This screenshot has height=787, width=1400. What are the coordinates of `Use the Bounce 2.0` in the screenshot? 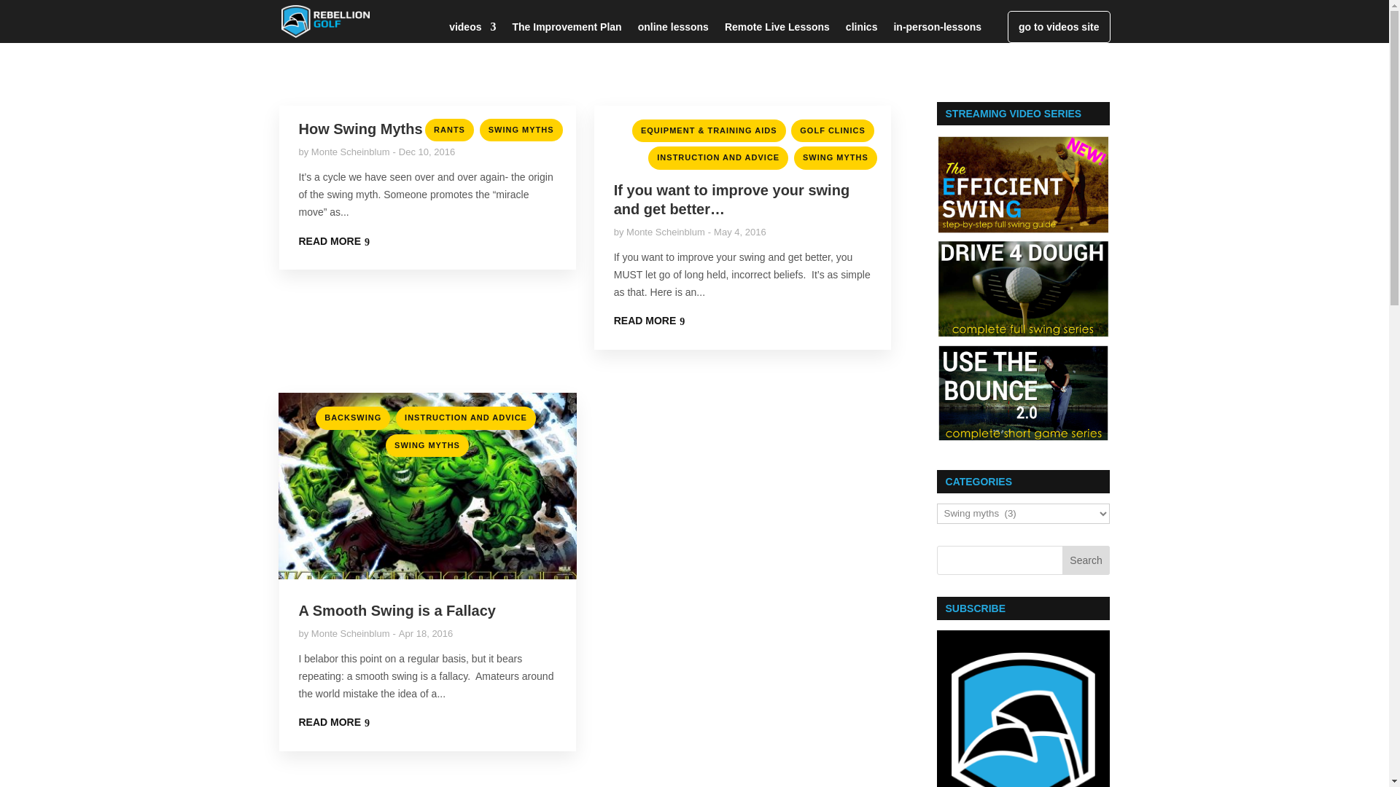 It's located at (1023, 392).